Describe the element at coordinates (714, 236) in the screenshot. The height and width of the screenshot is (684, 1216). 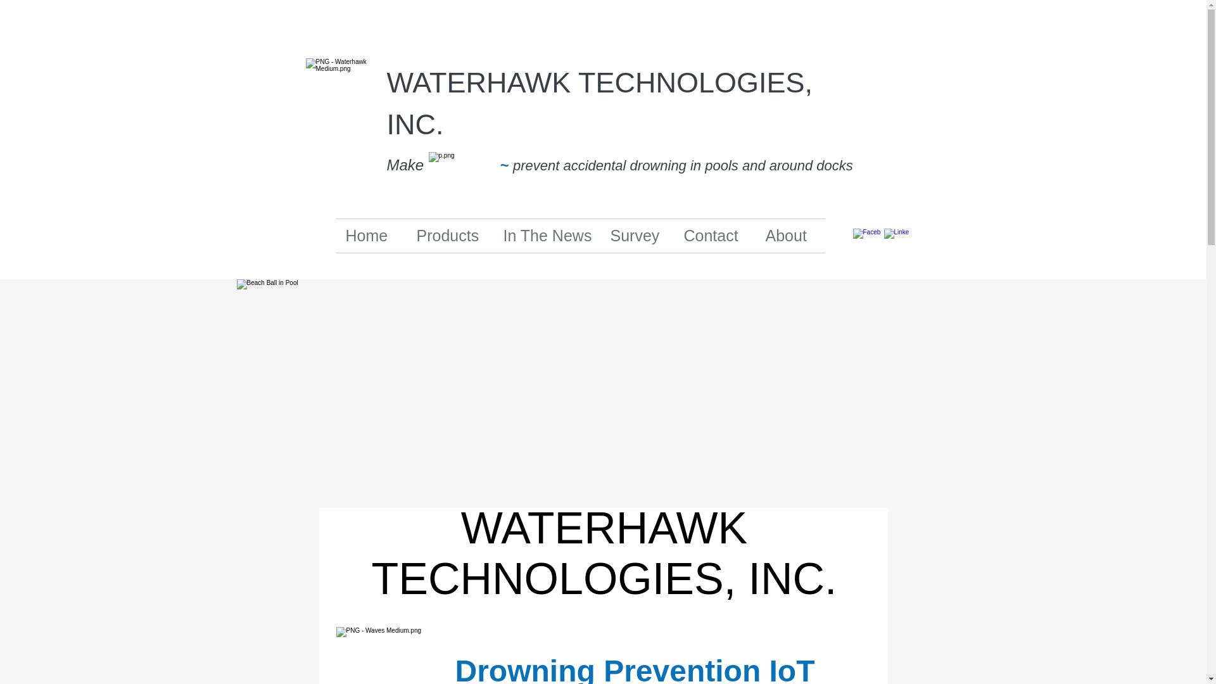
I see `Contact` at that location.